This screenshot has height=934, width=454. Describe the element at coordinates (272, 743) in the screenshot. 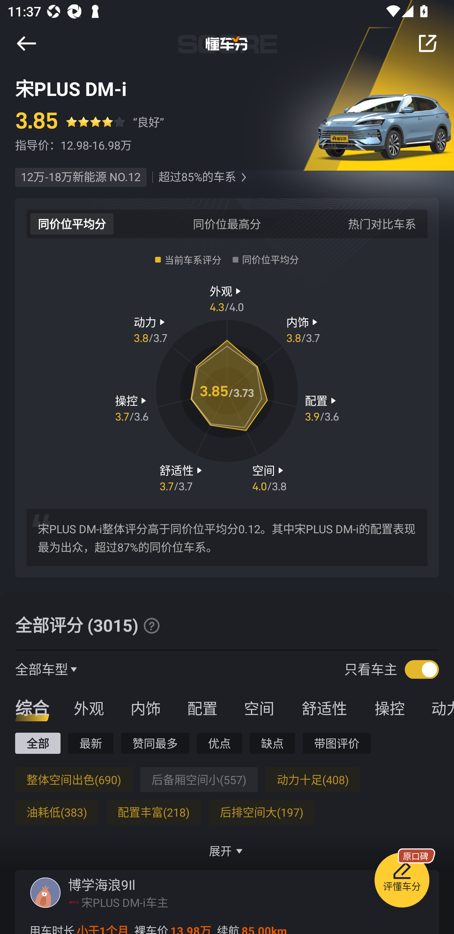

I see `缺点` at that location.